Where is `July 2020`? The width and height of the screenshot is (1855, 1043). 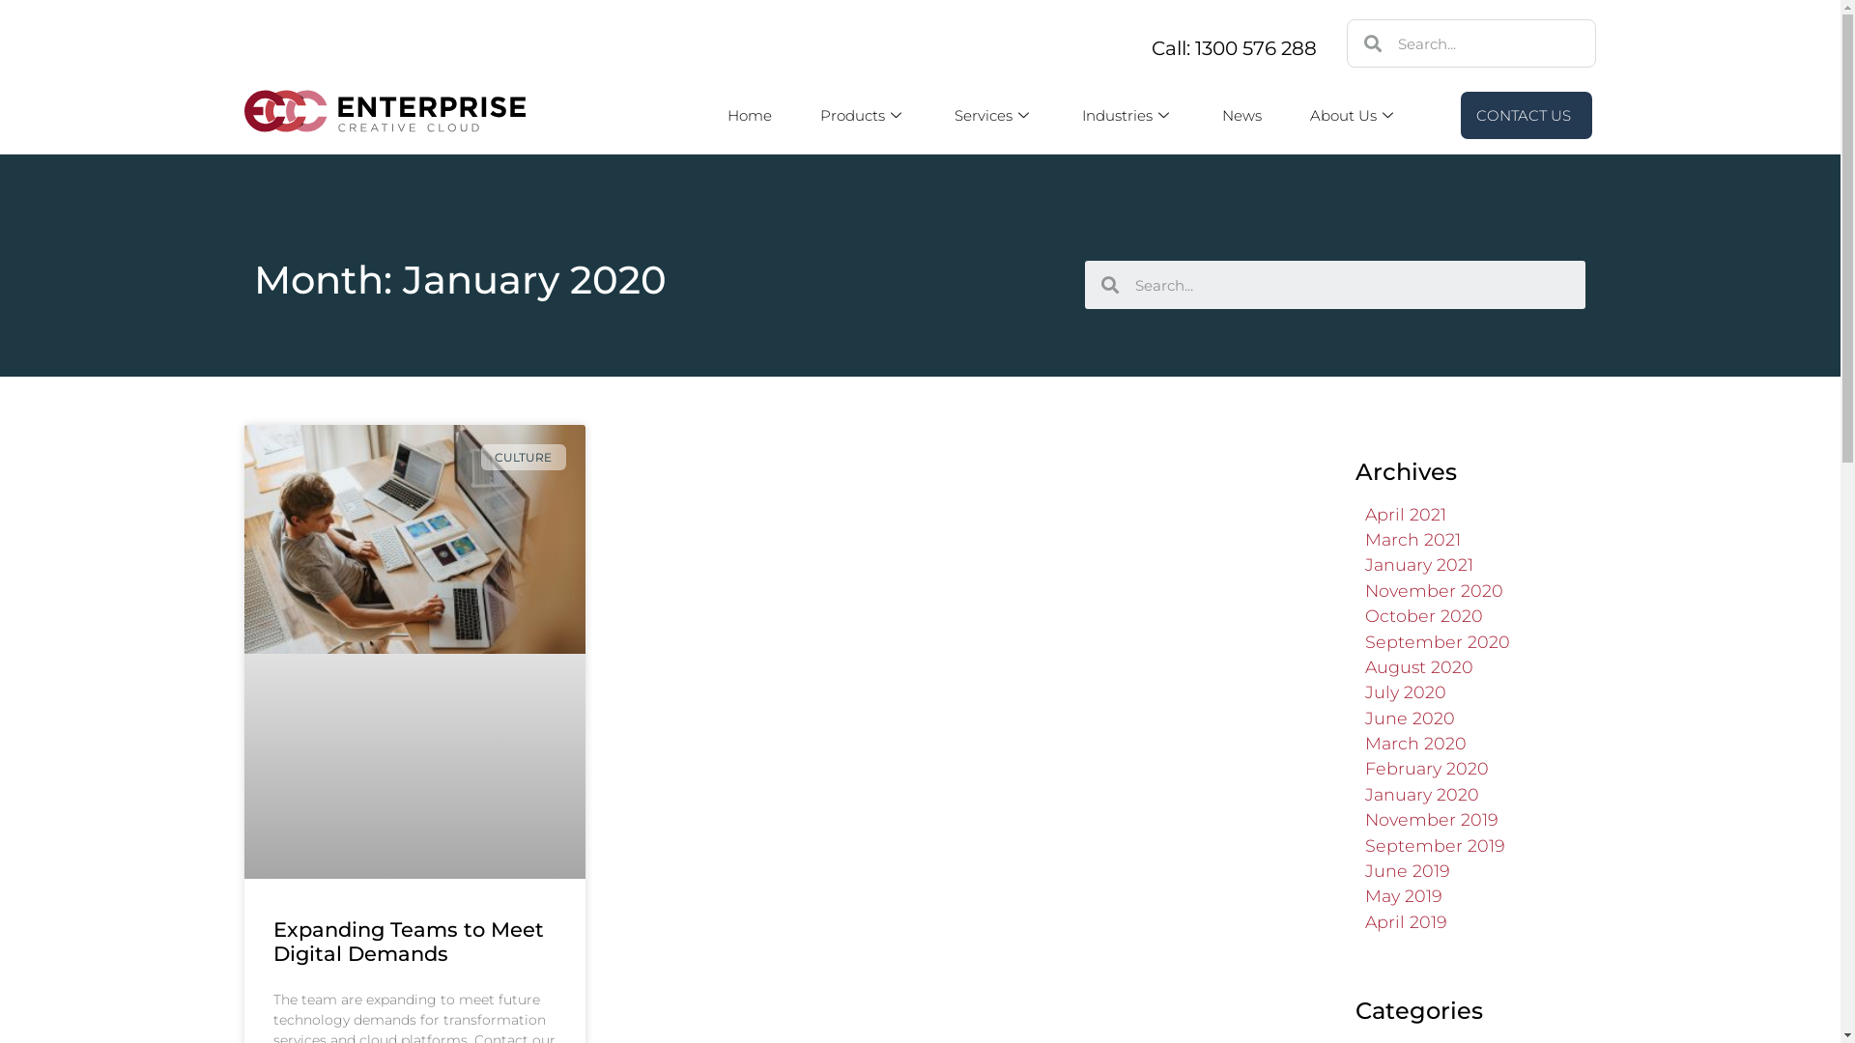
July 2020 is located at coordinates (1405, 691).